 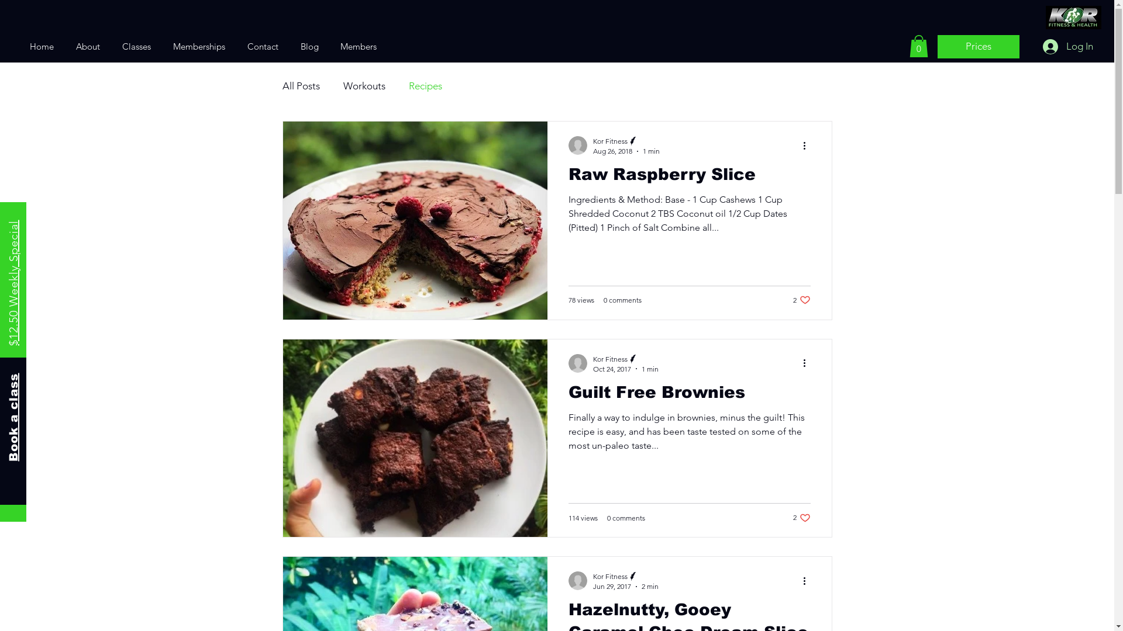 I want to click on Prices, so click(x=979, y=47).